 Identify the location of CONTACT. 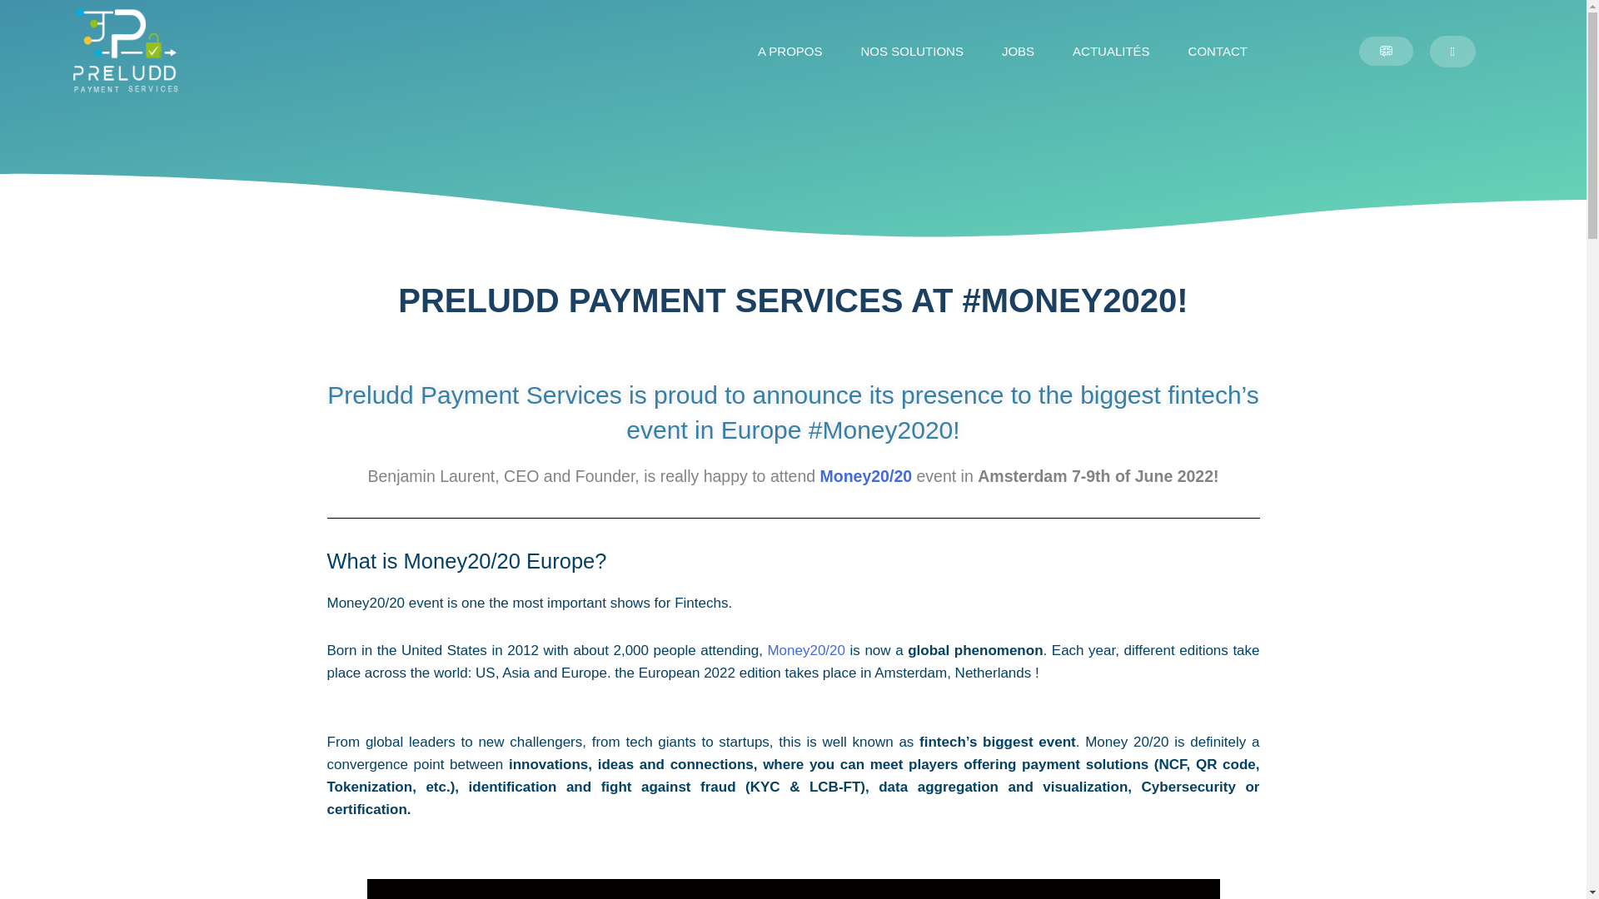
(1218, 52).